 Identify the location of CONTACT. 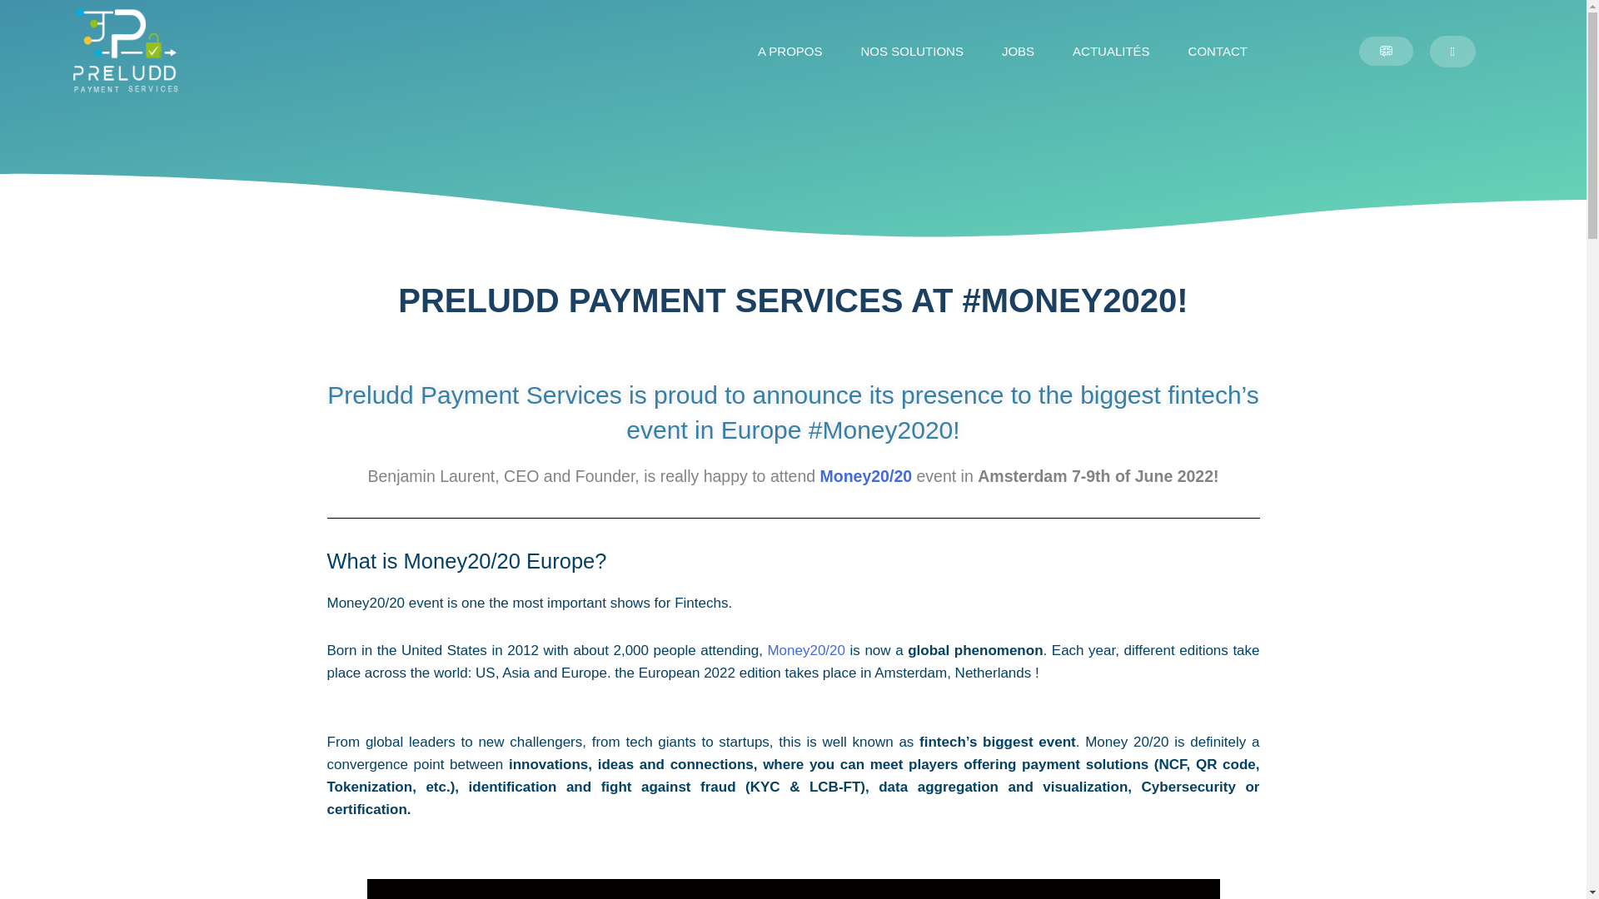
(1218, 52).